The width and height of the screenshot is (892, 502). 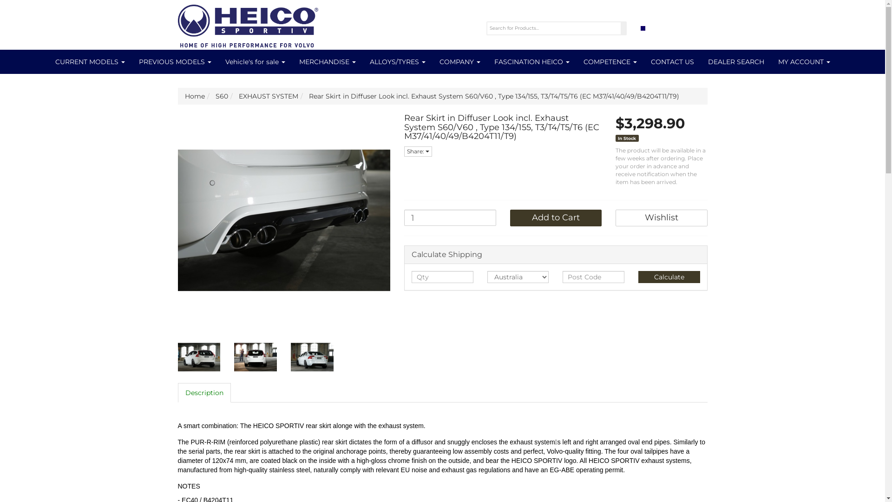 I want to click on Add to Cart, so click(x=556, y=218).